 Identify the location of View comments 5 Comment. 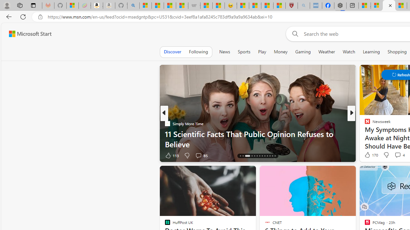
(394, 155).